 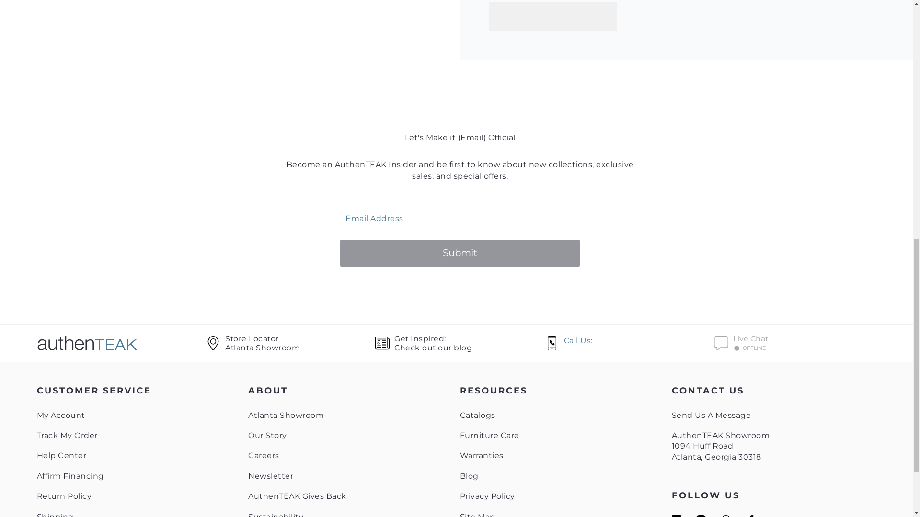 I want to click on Affirm Financing, so click(x=264, y=455).